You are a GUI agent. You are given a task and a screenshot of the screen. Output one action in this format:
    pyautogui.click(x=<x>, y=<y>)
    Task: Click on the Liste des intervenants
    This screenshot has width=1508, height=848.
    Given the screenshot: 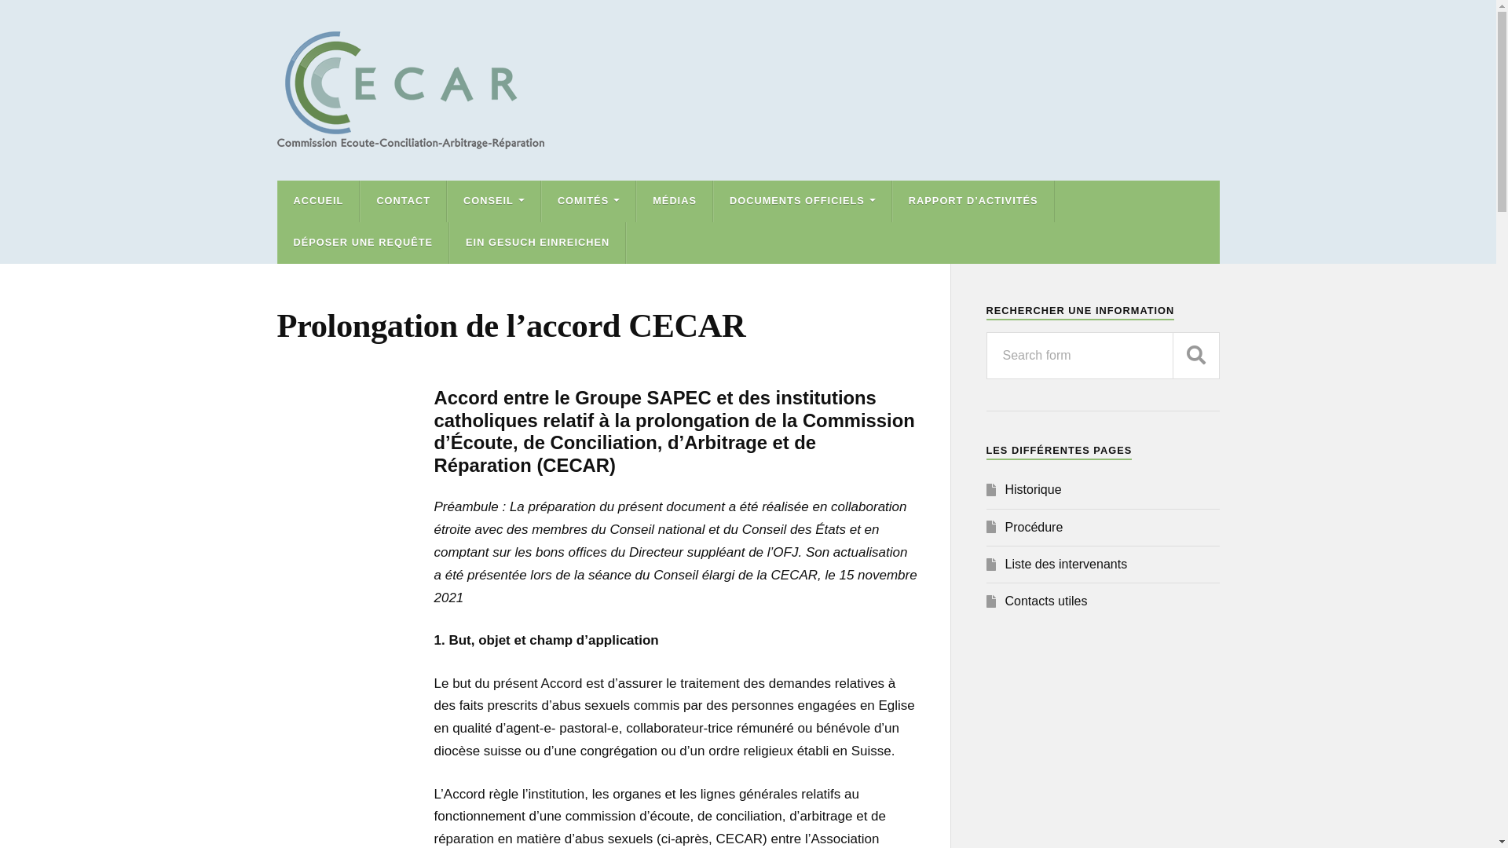 What is the action you would take?
    pyautogui.click(x=1067, y=564)
    